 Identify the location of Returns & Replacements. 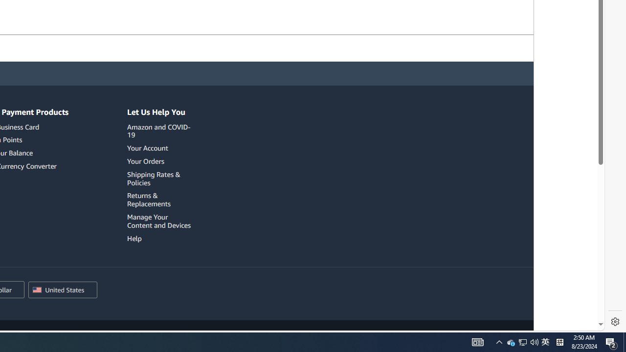
(149, 199).